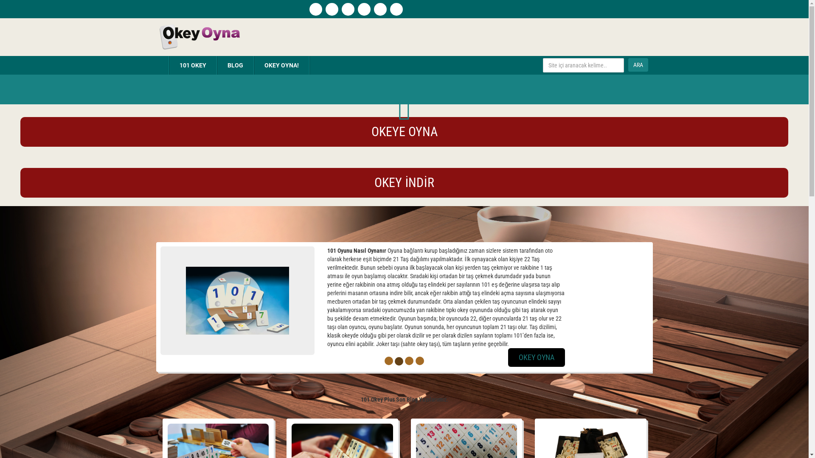  Describe the element at coordinates (281, 65) in the screenshot. I see `OKEY OYNA!` at that location.